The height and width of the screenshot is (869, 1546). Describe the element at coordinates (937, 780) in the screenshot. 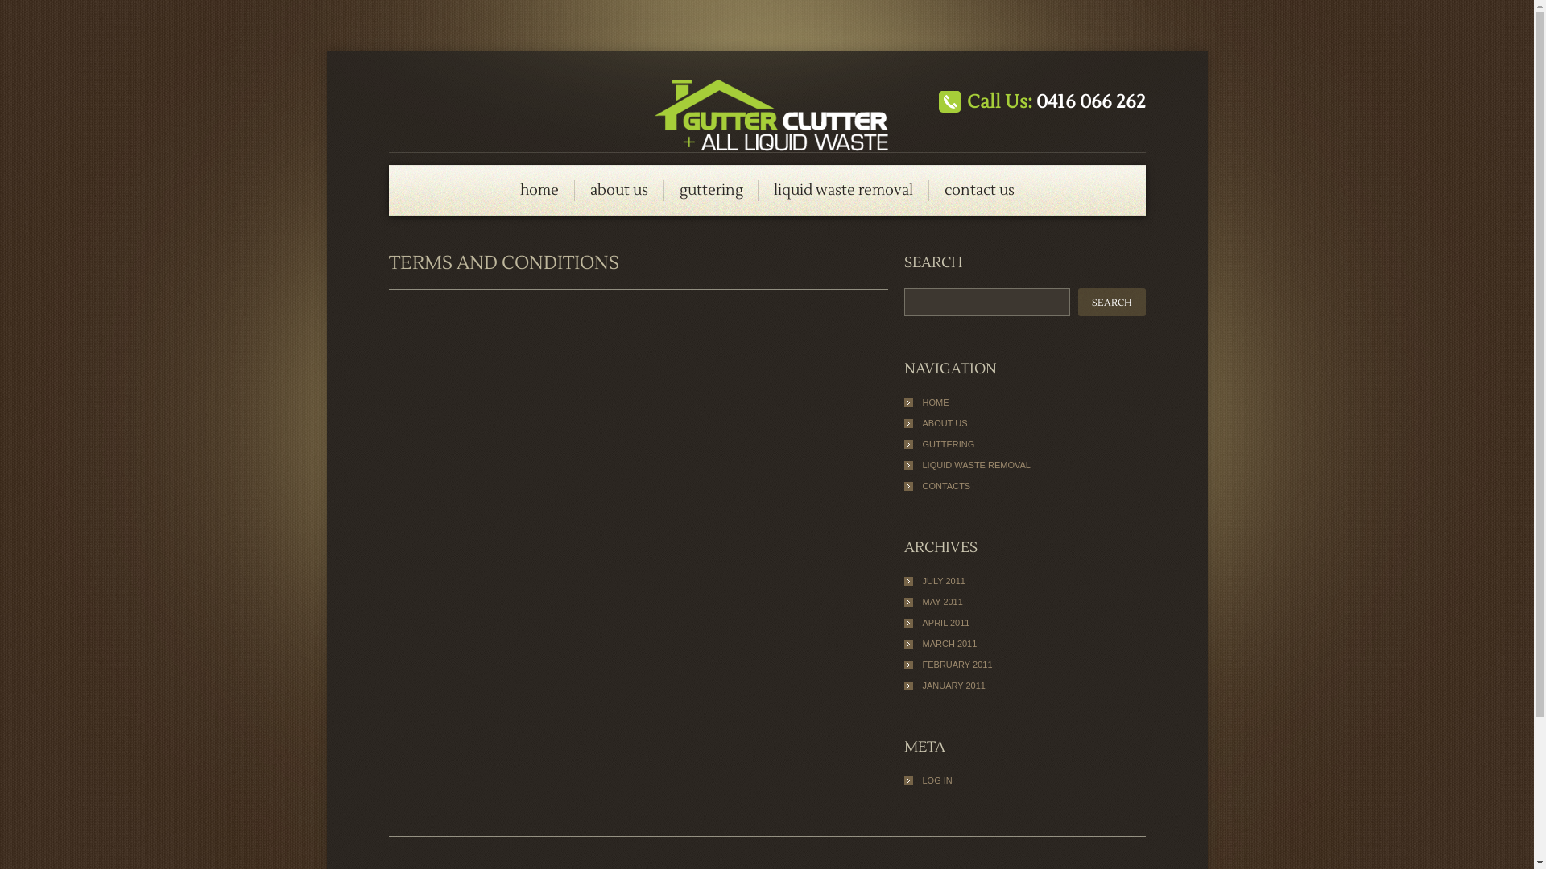

I see `LOG IN` at that location.